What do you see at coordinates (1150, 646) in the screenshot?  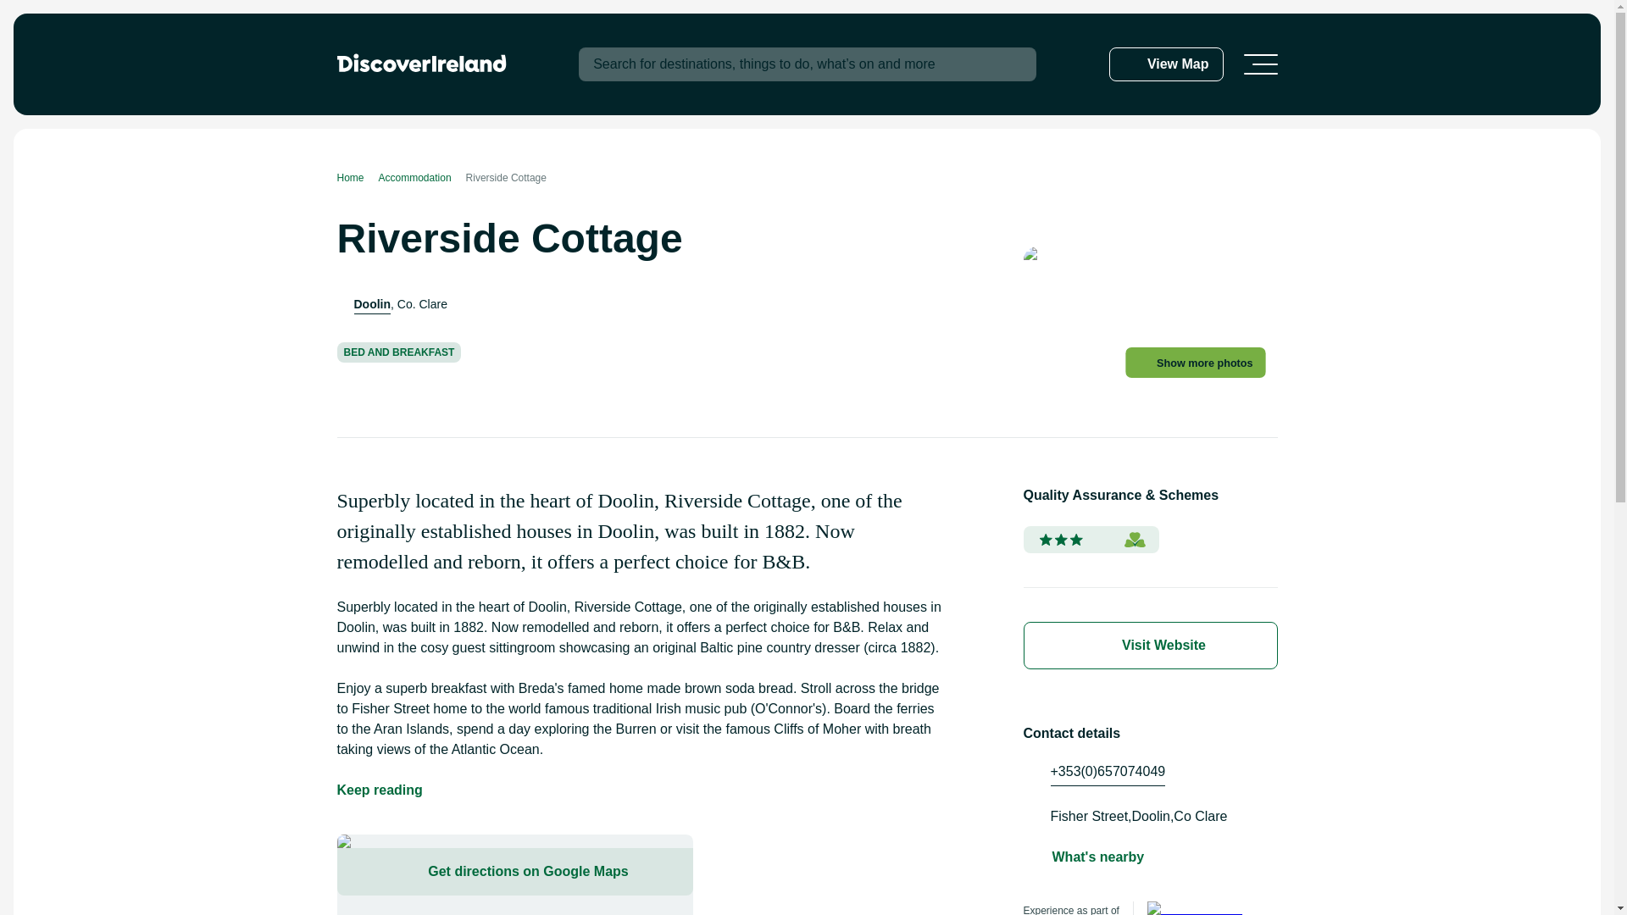 I see `Visit Website` at bounding box center [1150, 646].